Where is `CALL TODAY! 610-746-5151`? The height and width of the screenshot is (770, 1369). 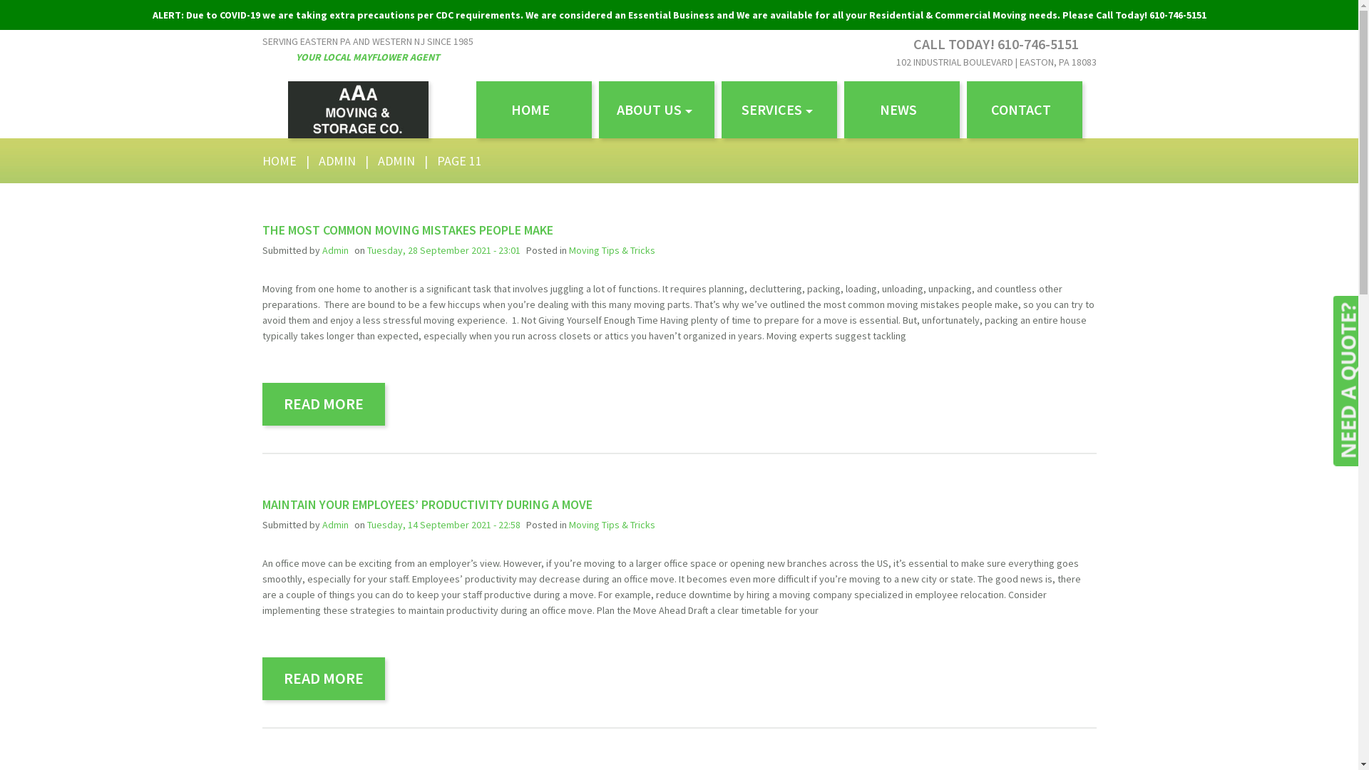 CALL TODAY! 610-746-5151 is located at coordinates (996, 44).